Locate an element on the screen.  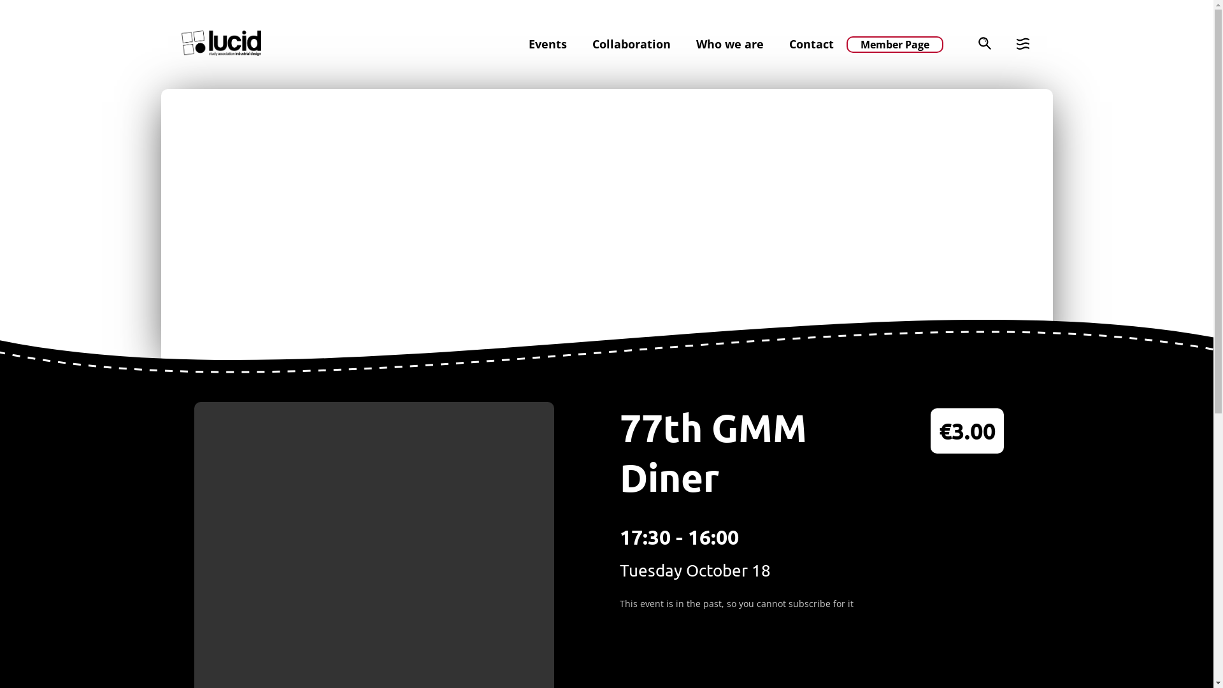
Events is located at coordinates (548, 44).